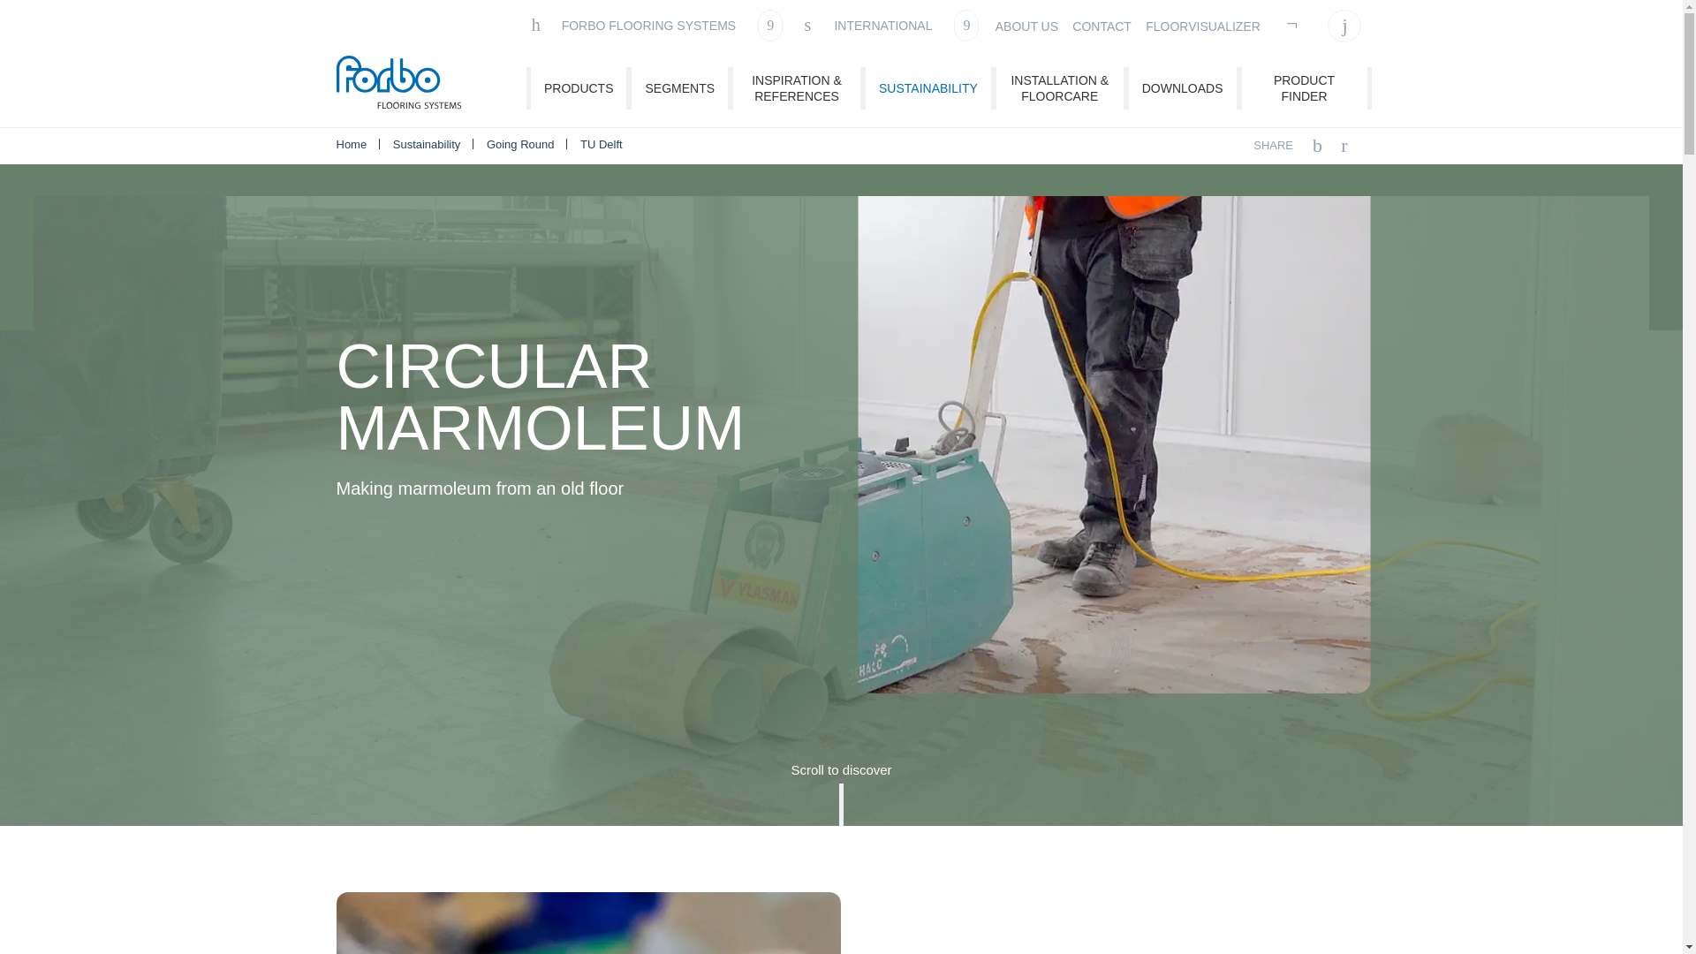  What do you see at coordinates (1293, 25) in the screenshot?
I see `Sample ordering` at bounding box center [1293, 25].